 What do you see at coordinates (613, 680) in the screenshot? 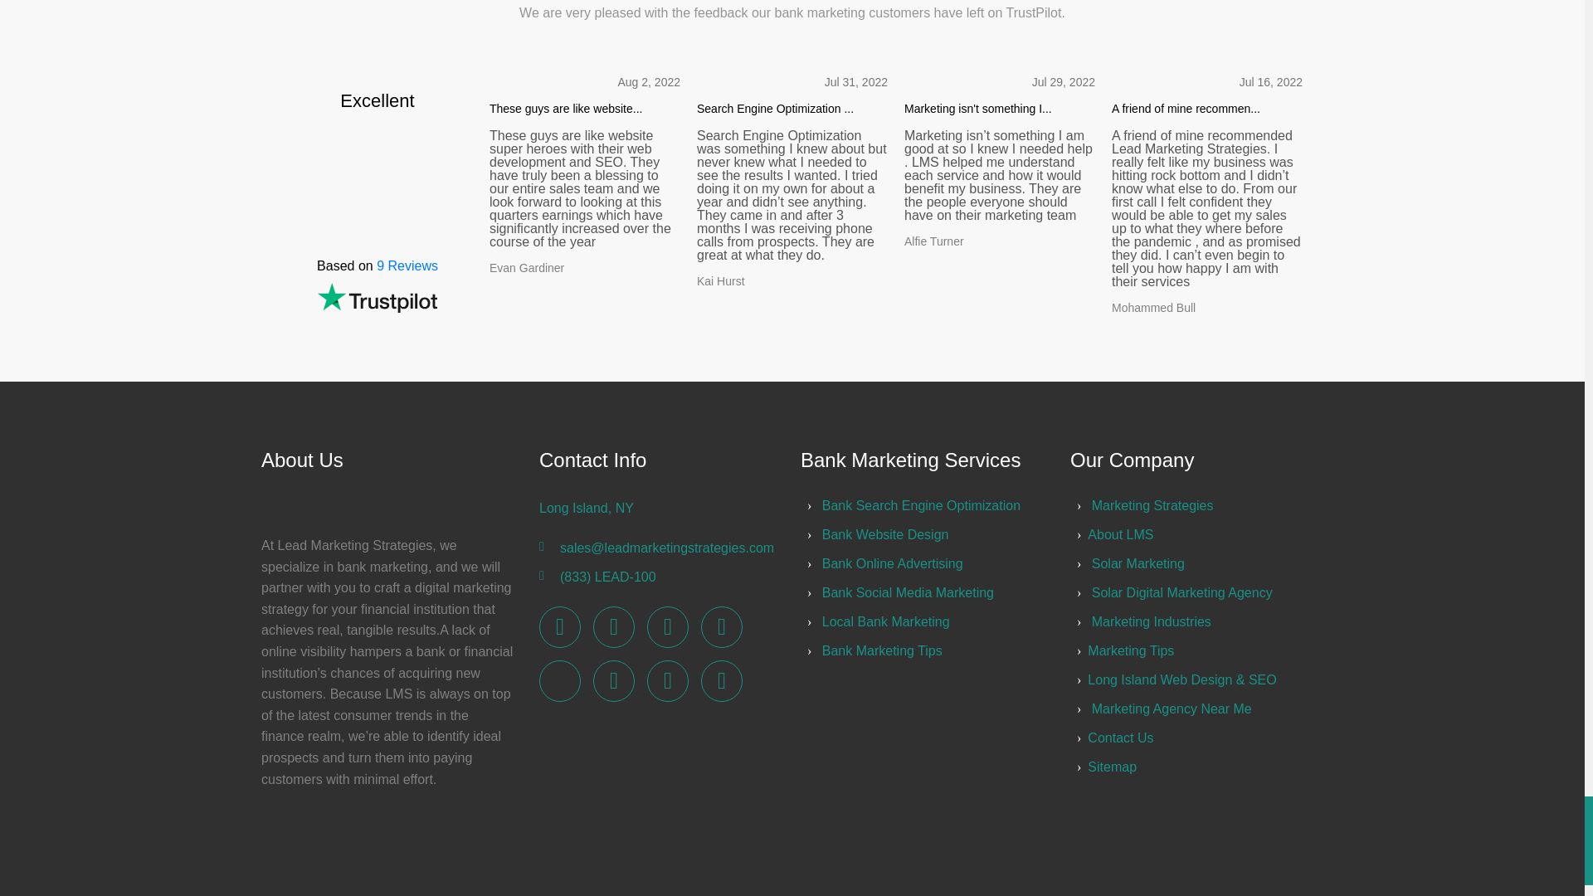
I see `Lead Marketing Strategies` at bounding box center [613, 680].